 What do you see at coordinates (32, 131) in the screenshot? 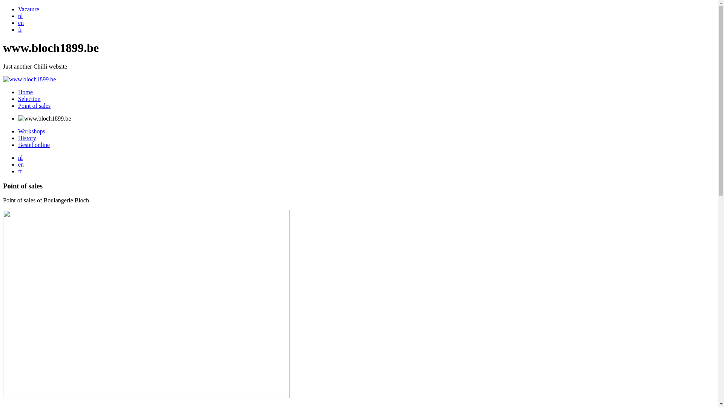
I see `Workshops` at bounding box center [32, 131].